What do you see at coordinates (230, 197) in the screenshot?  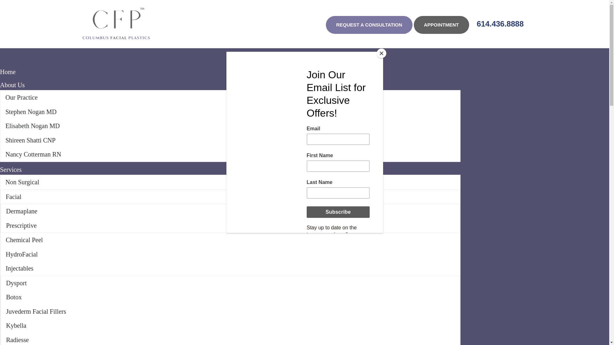 I see `Facial` at bounding box center [230, 197].